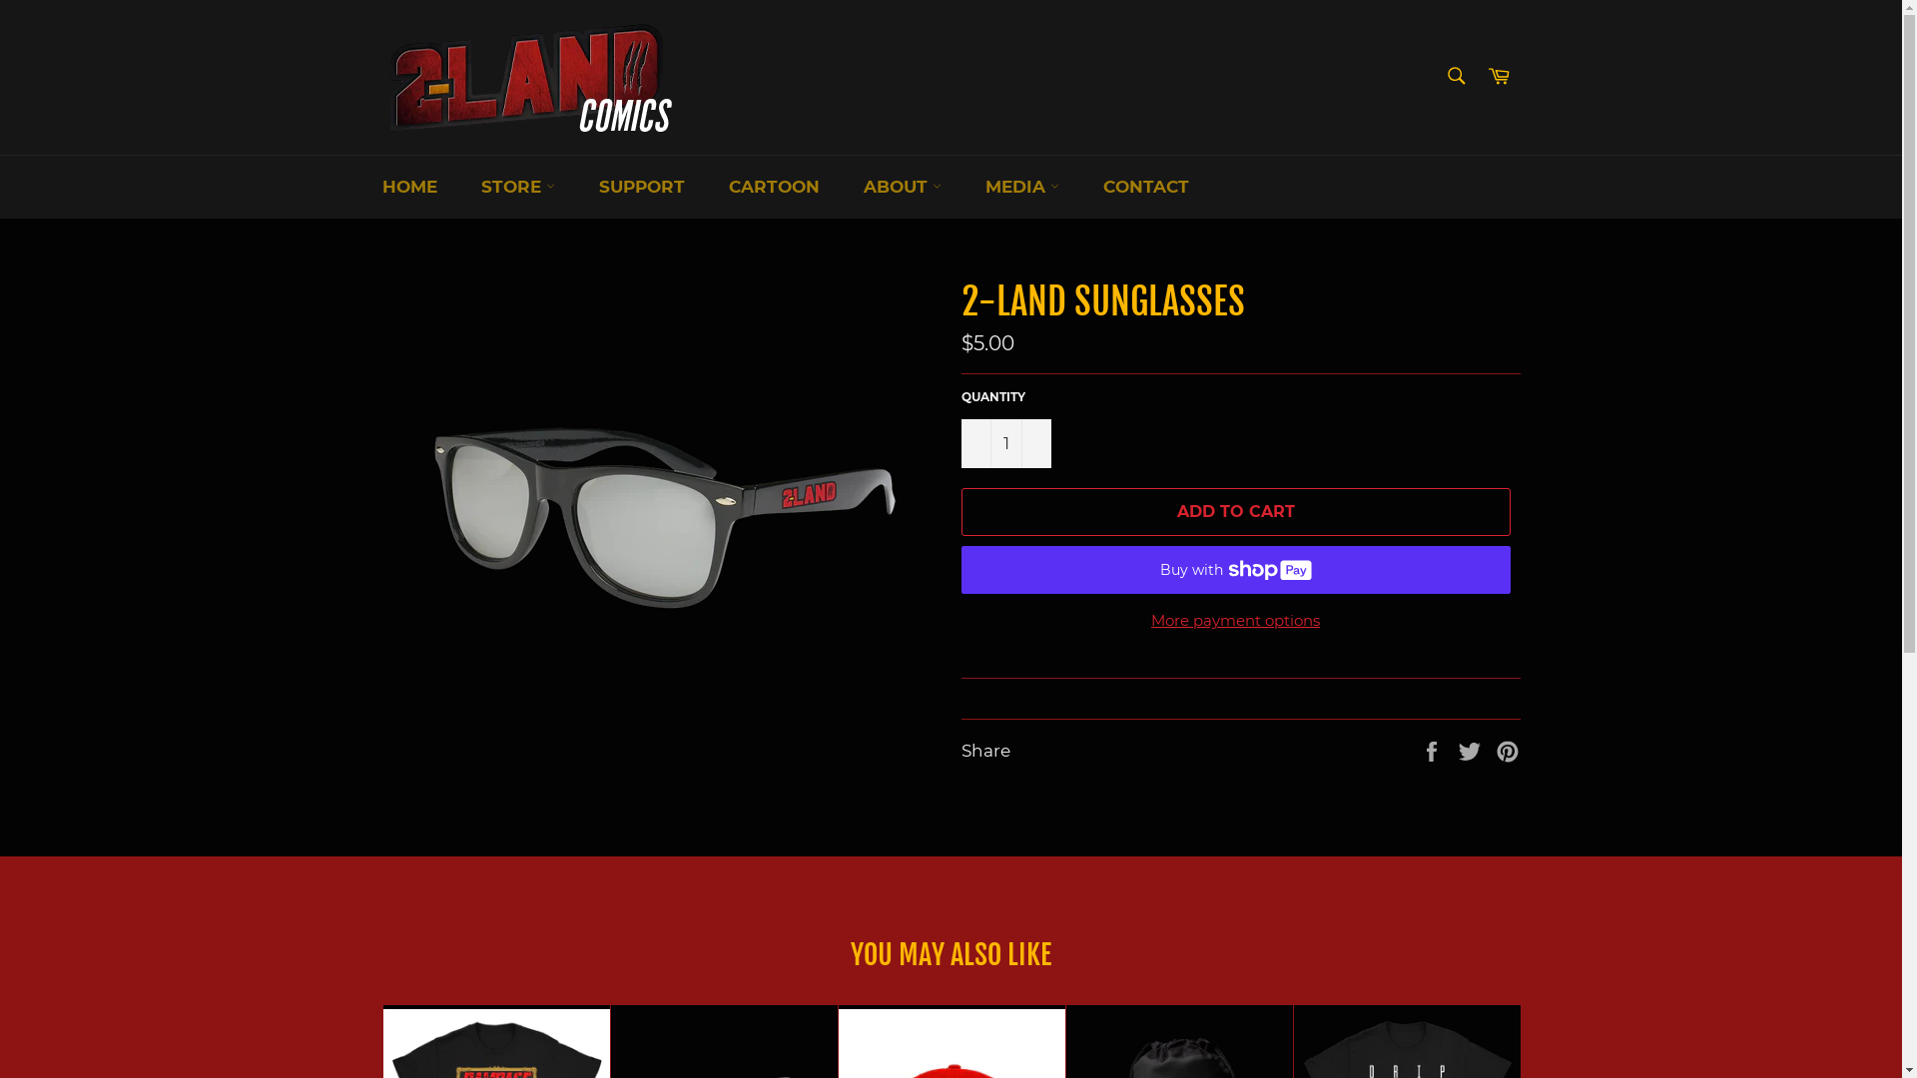  Describe the element at coordinates (1145, 187) in the screenshot. I see `CONTACT` at that location.